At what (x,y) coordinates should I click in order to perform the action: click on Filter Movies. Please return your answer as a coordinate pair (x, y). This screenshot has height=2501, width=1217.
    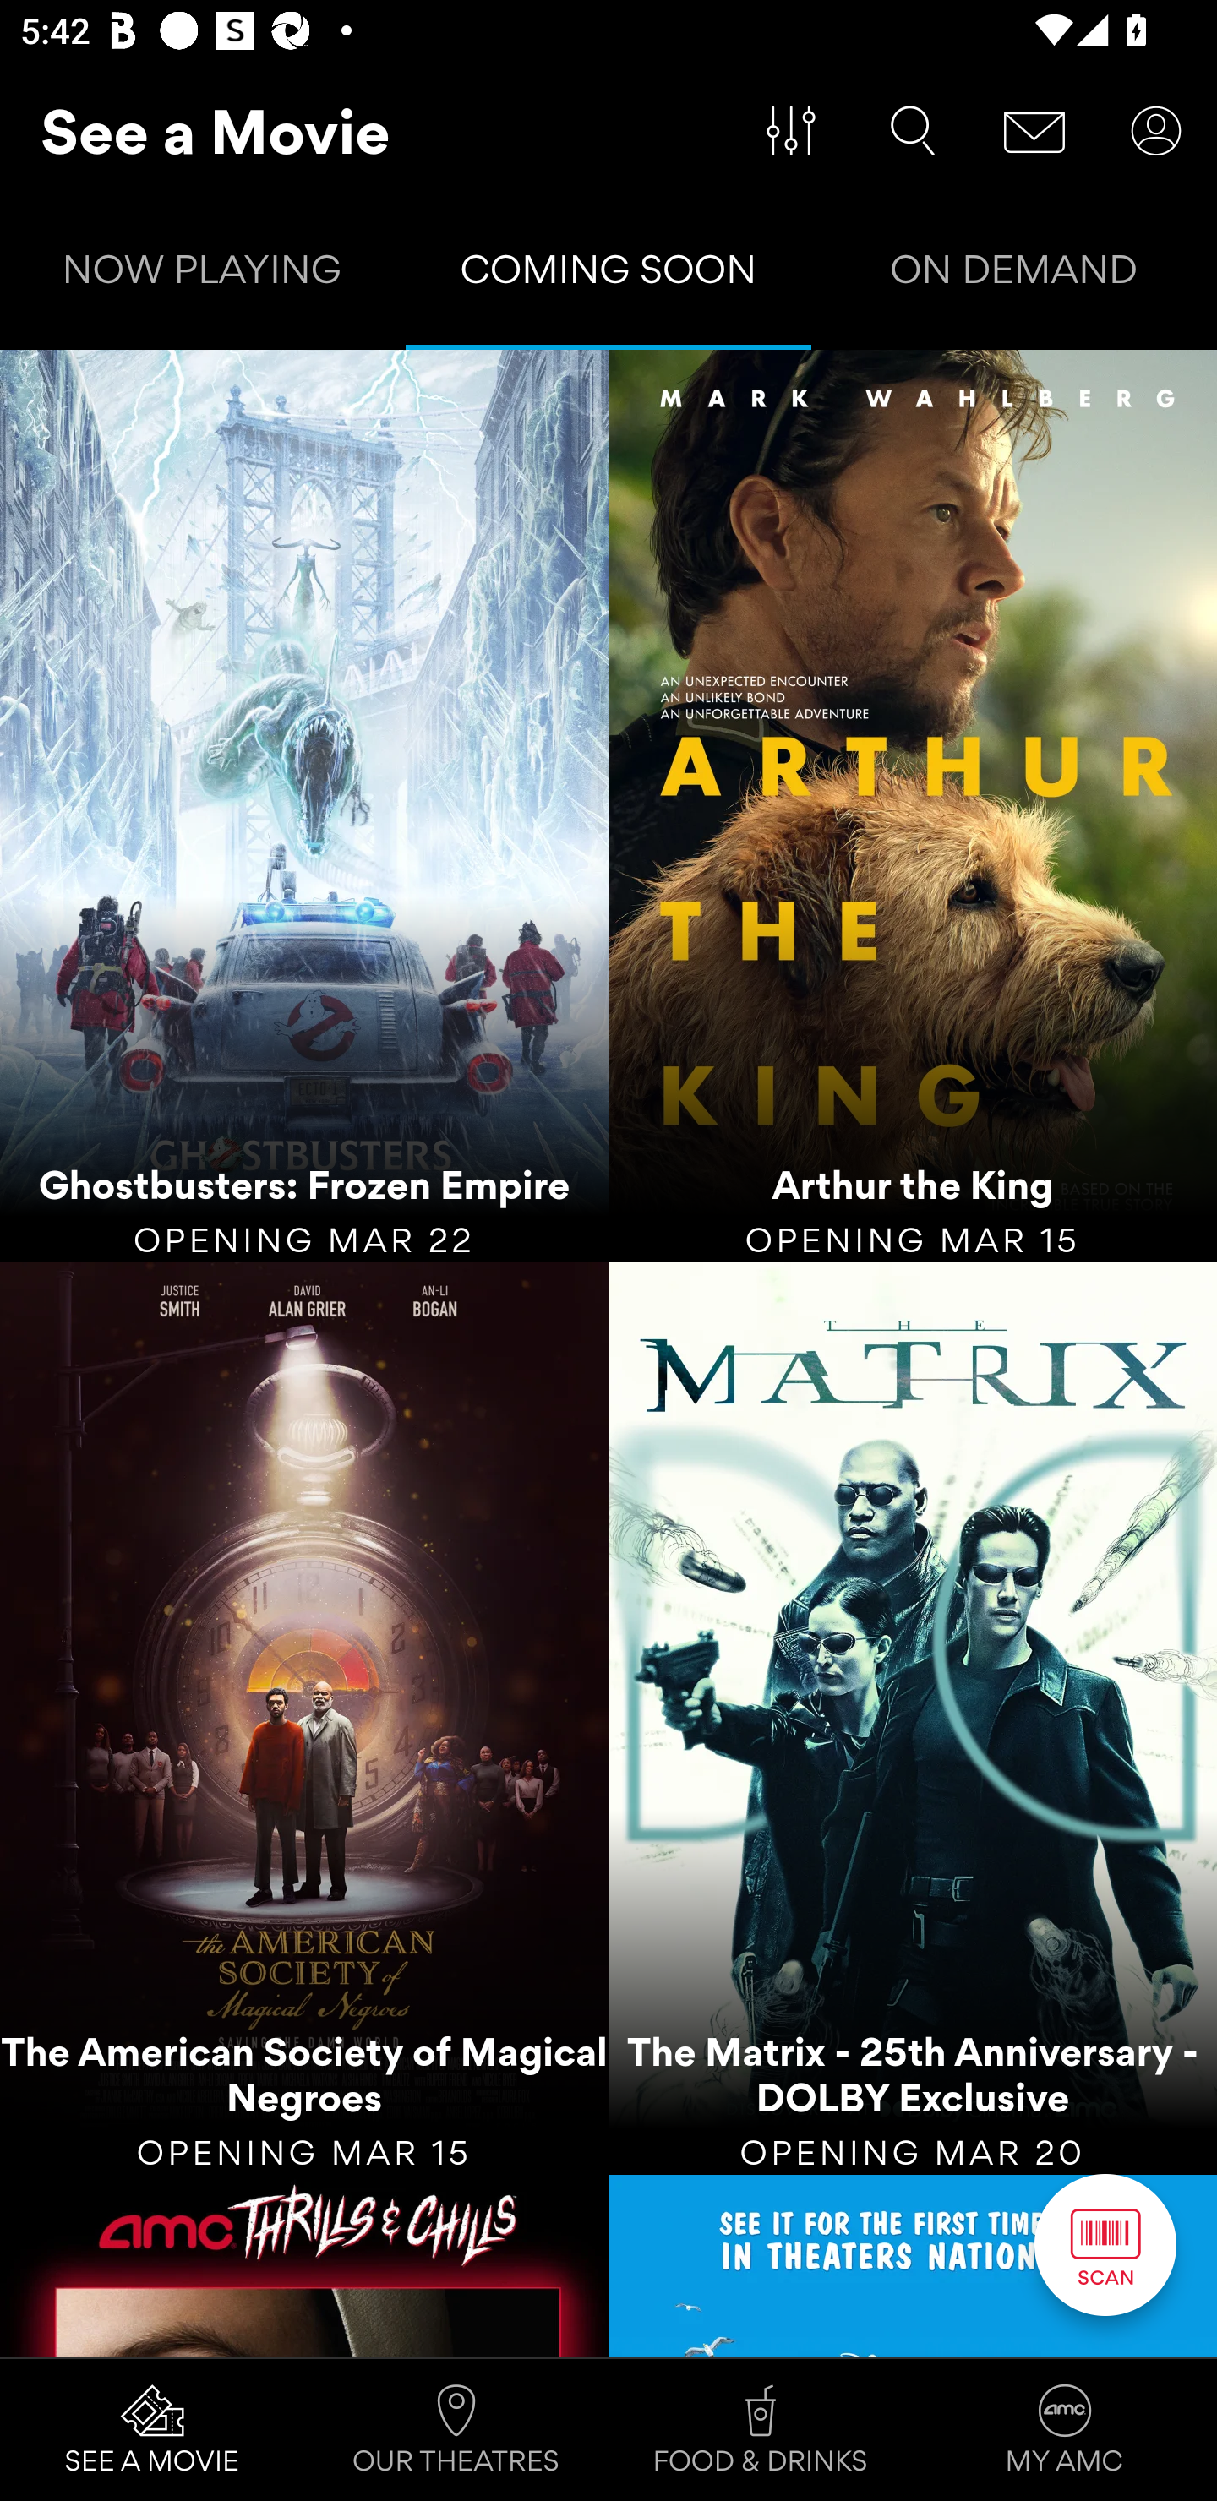
    Looking at the image, I should click on (791, 131).